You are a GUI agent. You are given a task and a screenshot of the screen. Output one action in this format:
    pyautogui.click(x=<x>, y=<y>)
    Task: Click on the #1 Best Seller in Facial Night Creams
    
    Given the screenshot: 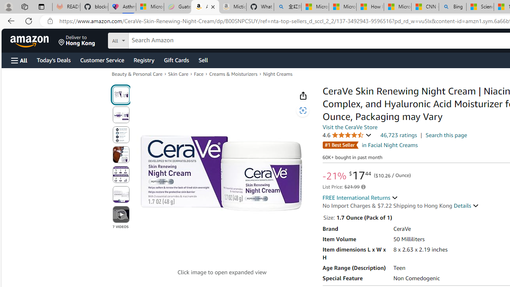 What is the action you would take?
    pyautogui.click(x=370, y=145)
    